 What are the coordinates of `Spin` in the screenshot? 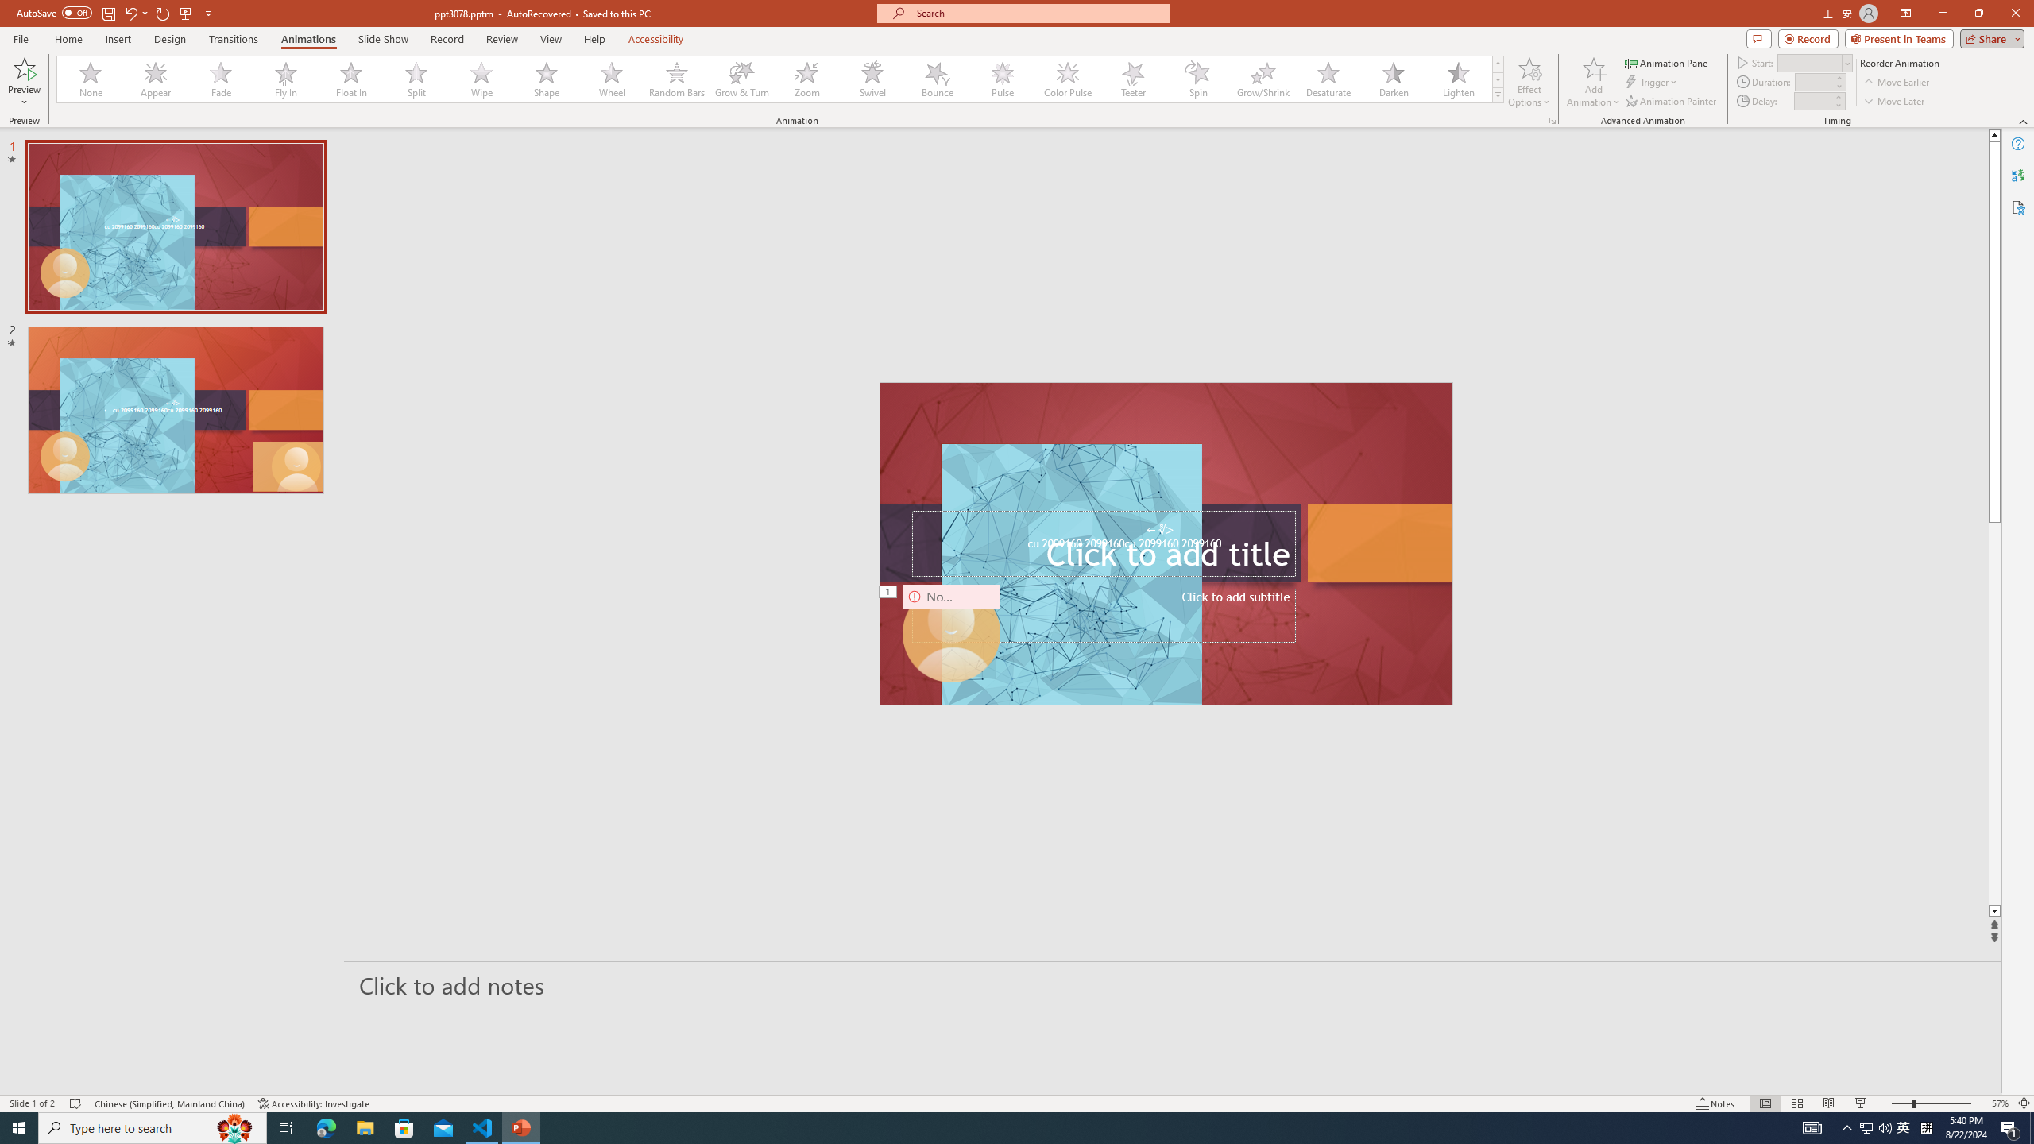 It's located at (1197, 79).